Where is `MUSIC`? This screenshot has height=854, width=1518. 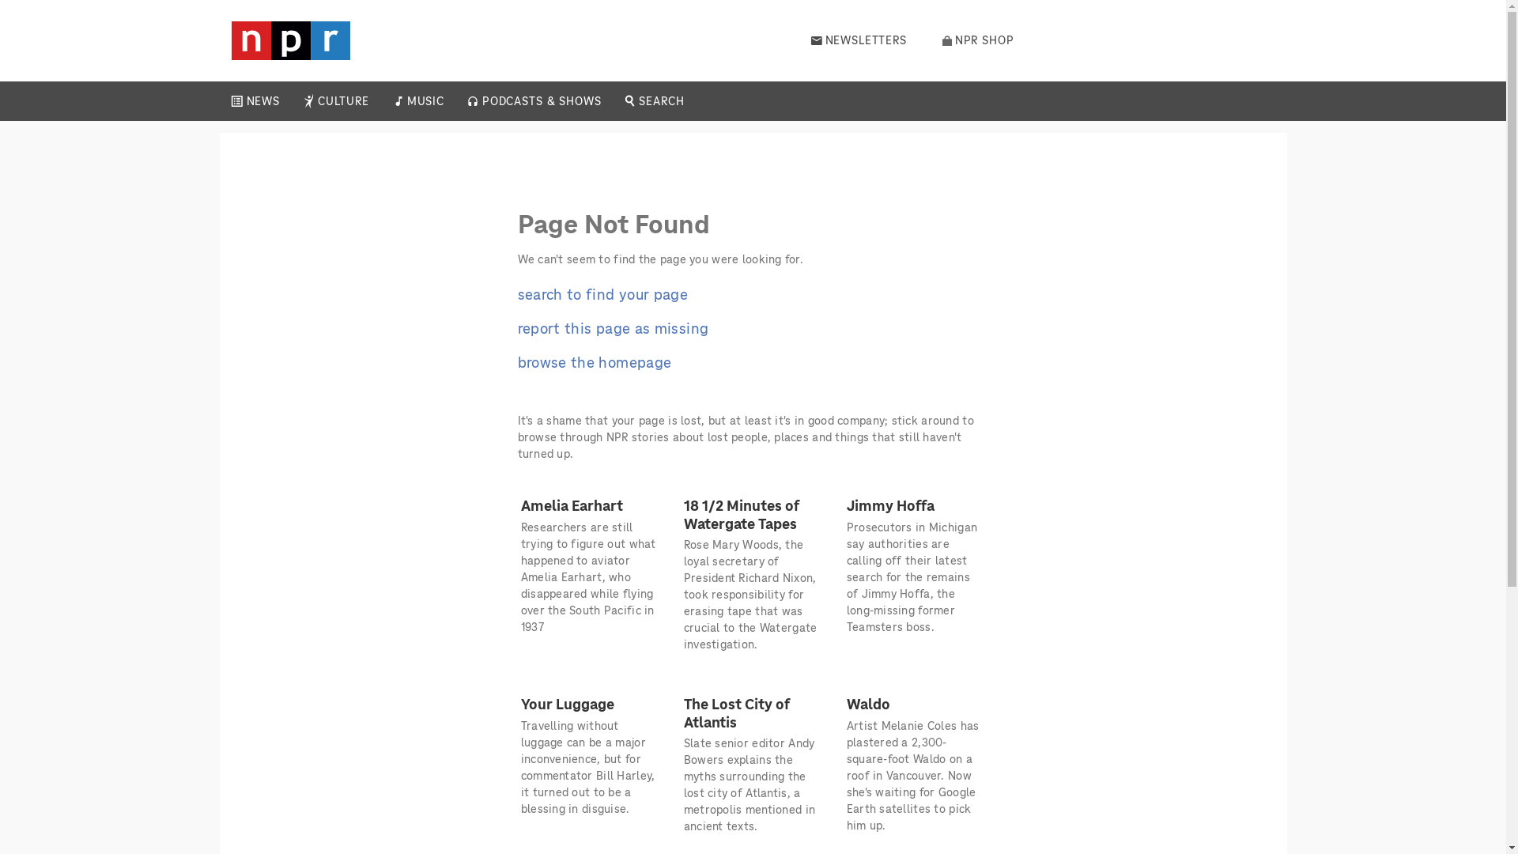
MUSIC is located at coordinates (425, 101).